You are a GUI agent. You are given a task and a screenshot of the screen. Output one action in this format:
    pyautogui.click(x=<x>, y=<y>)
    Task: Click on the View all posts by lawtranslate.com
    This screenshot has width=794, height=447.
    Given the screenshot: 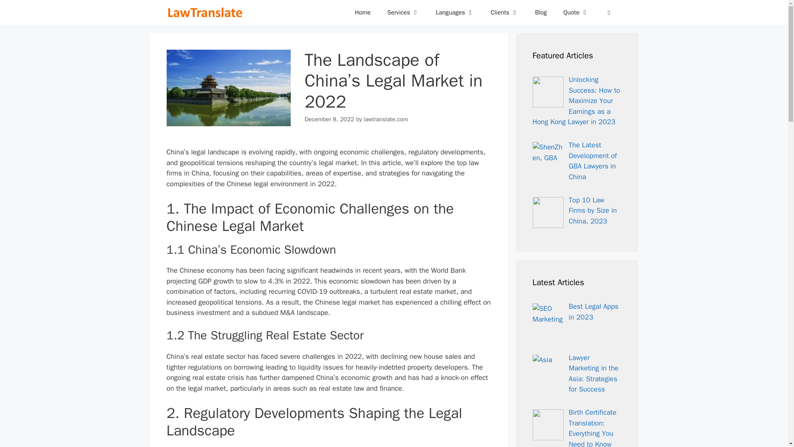 What is the action you would take?
    pyautogui.click(x=385, y=119)
    